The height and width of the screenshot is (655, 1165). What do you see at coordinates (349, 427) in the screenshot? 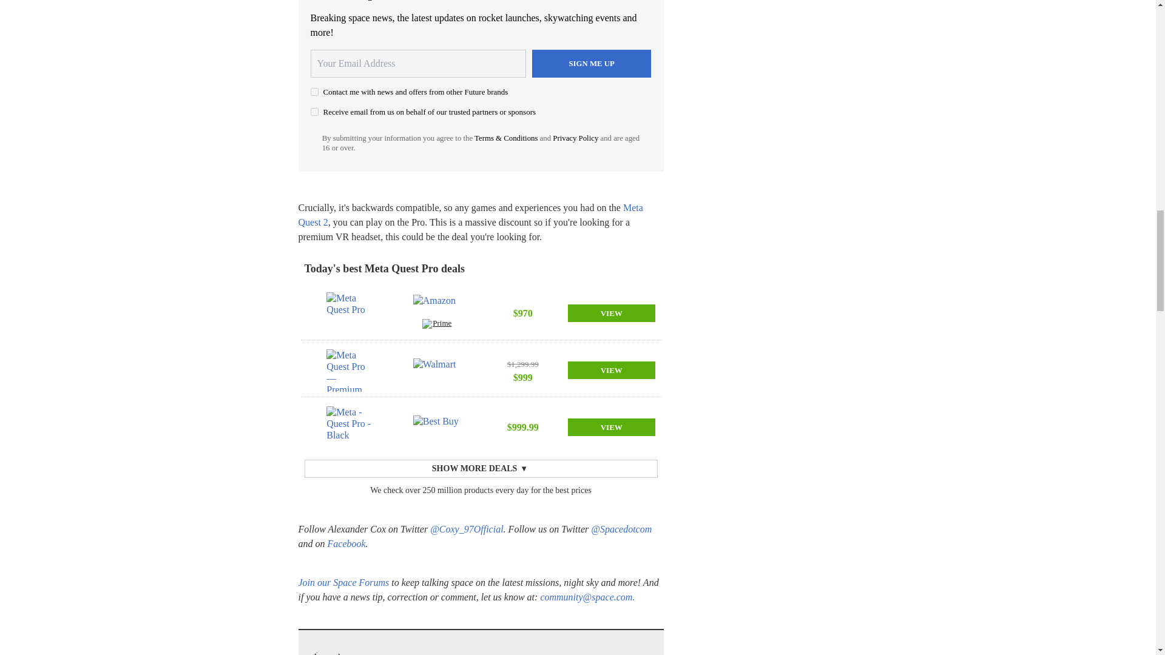
I see `Meta - Quest Pro - Black` at bounding box center [349, 427].